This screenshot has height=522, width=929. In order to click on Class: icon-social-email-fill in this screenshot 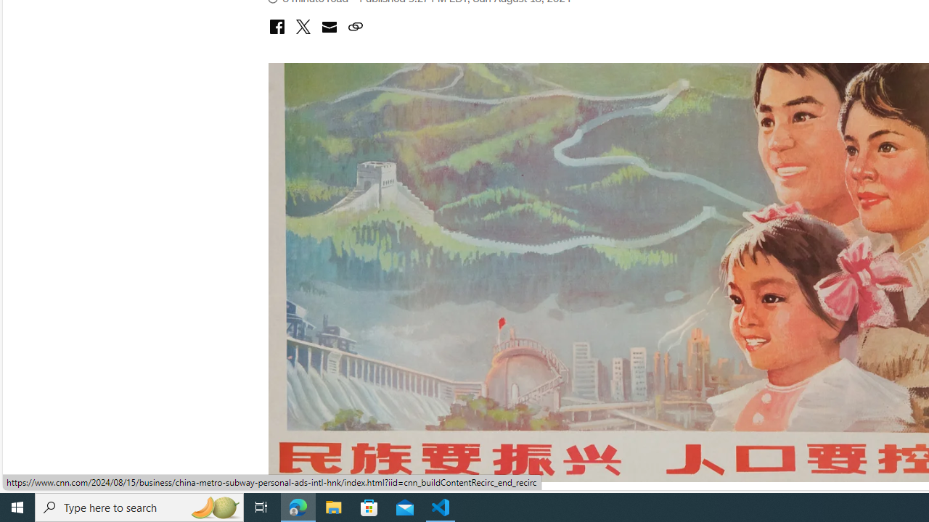, I will do `click(329, 26)`.